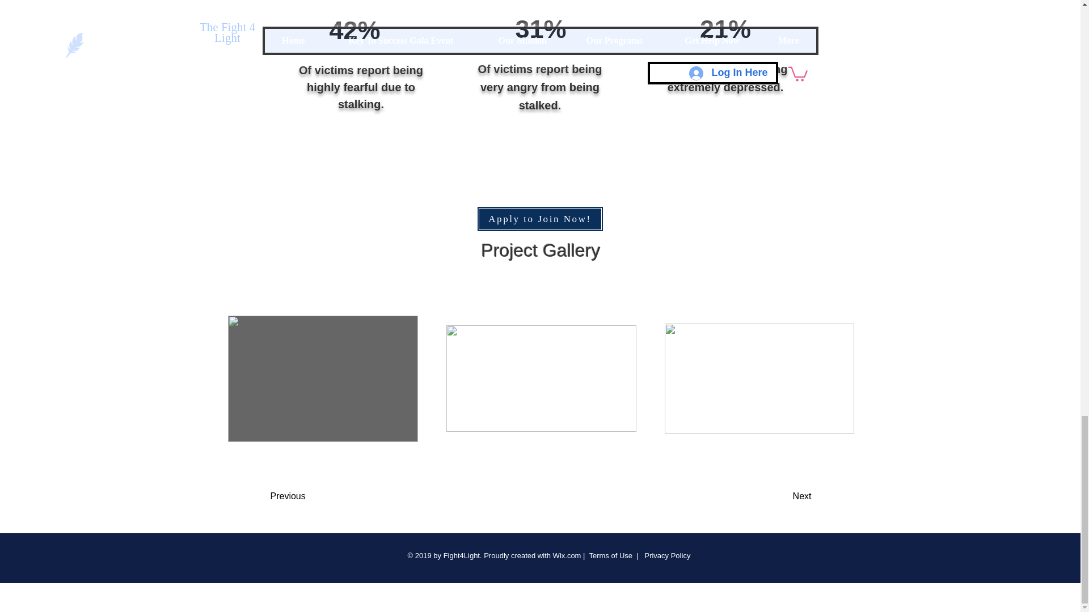 This screenshot has height=612, width=1089. I want to click on Previous, so click(315, 496).